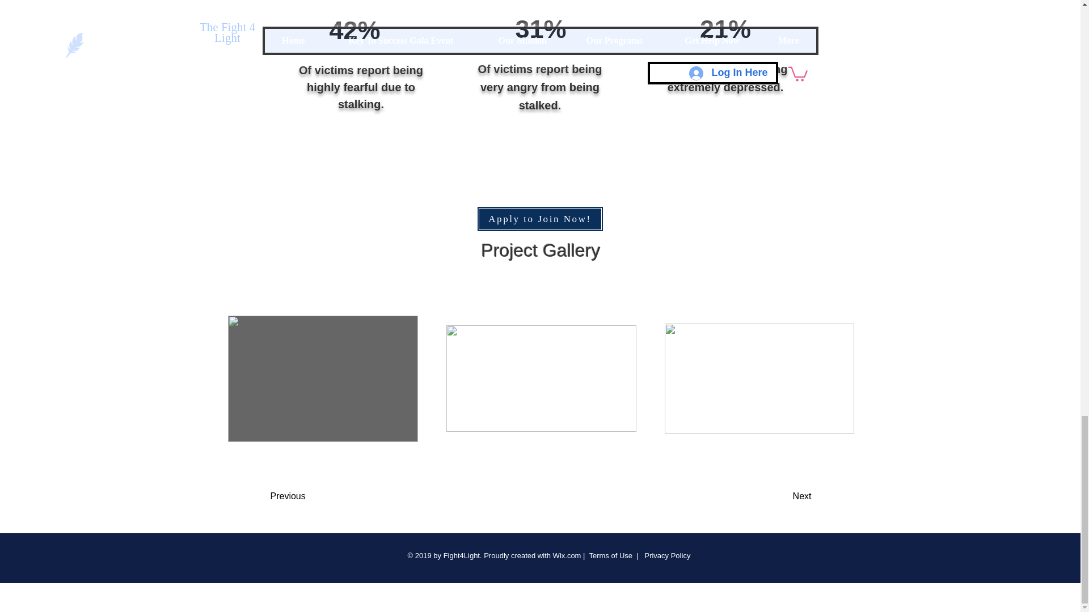 This screenshot has height=612, width=1089. I want to click on Previous, so click(315, 496).